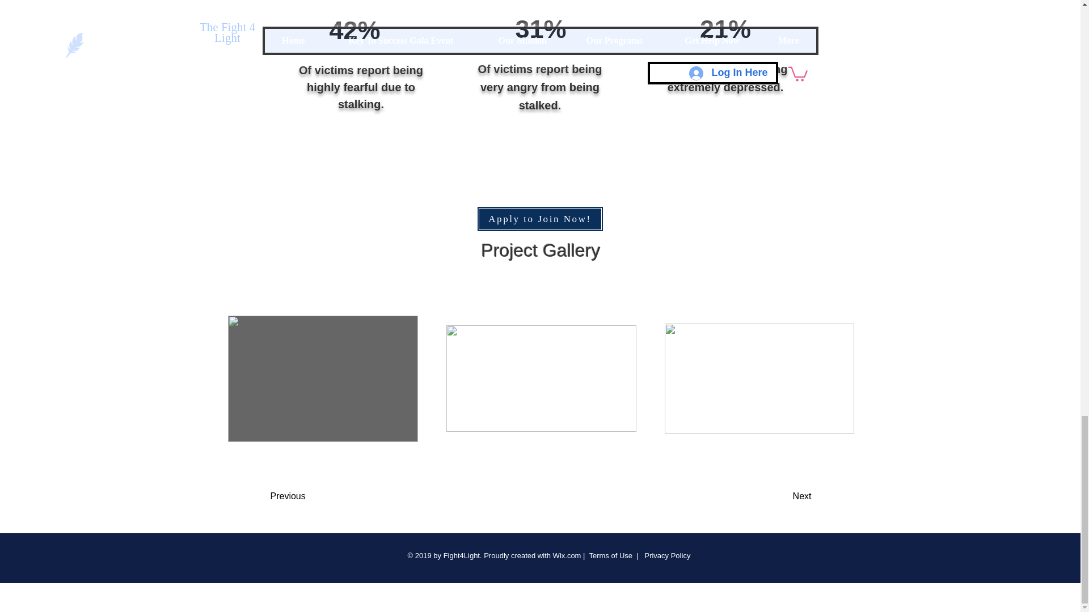 This screenshot has height=612, width=1089. I want to click on Previous, so click(315, 496).